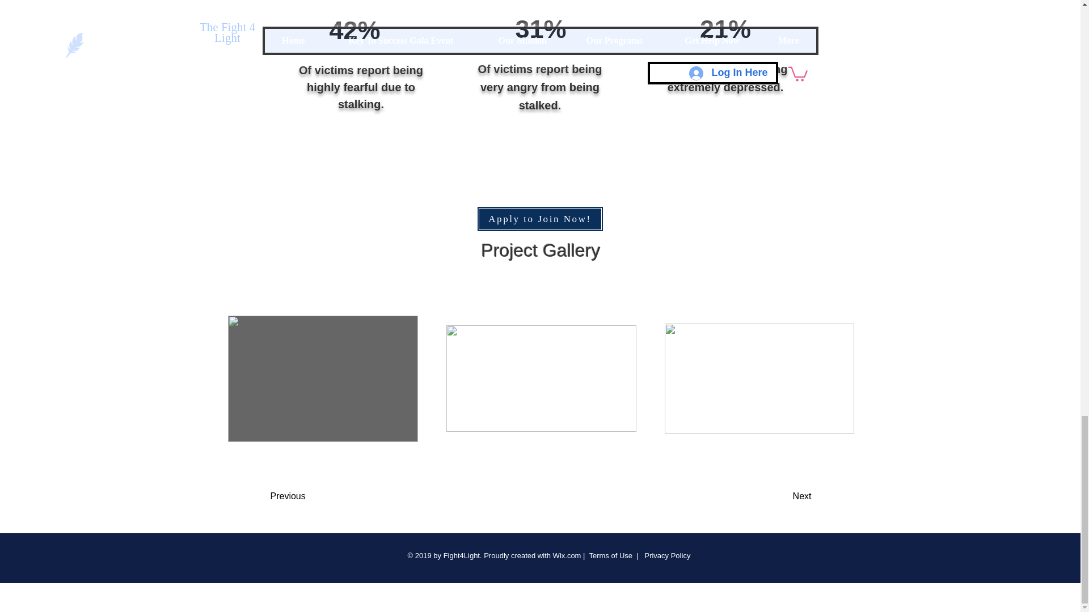 This screenshot has height=612, width=1089. I want to click on Previous, so click(315, 496).